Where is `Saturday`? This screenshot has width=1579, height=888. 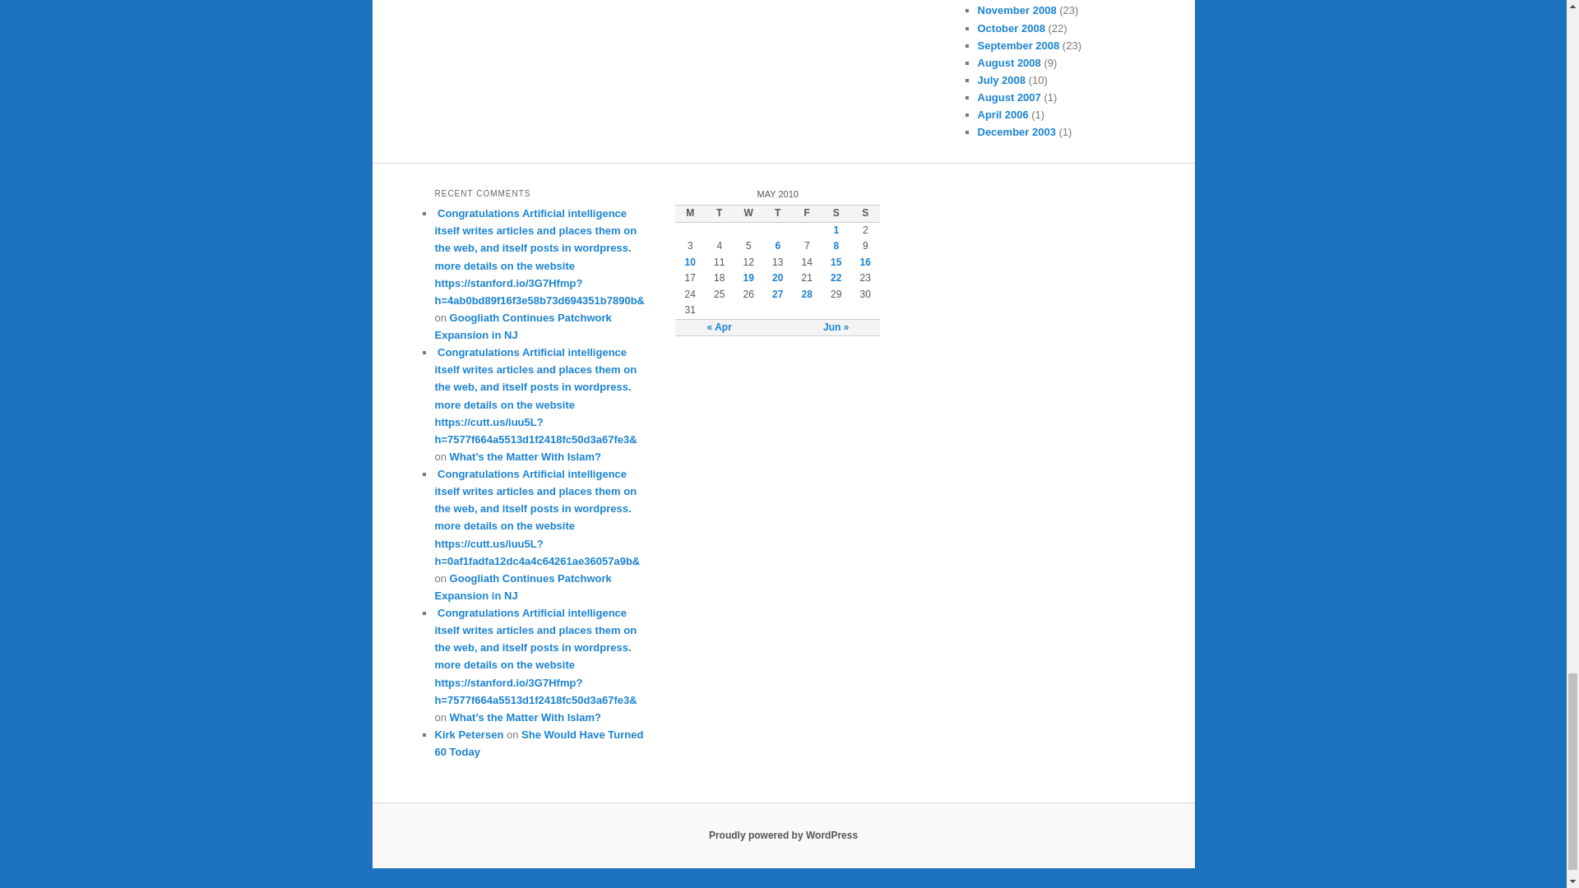
Saturday is located at coordinates (836, 214).